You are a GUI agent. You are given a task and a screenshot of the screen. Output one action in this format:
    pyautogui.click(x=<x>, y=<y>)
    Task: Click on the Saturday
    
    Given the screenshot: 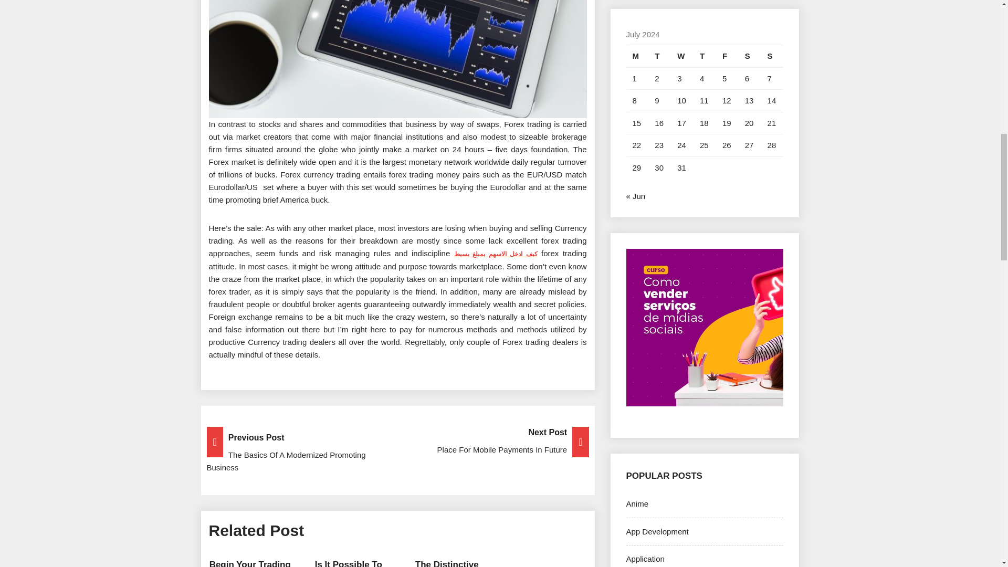 What is the action you would take?
    pyautogui.click(x=750, y=56)
    